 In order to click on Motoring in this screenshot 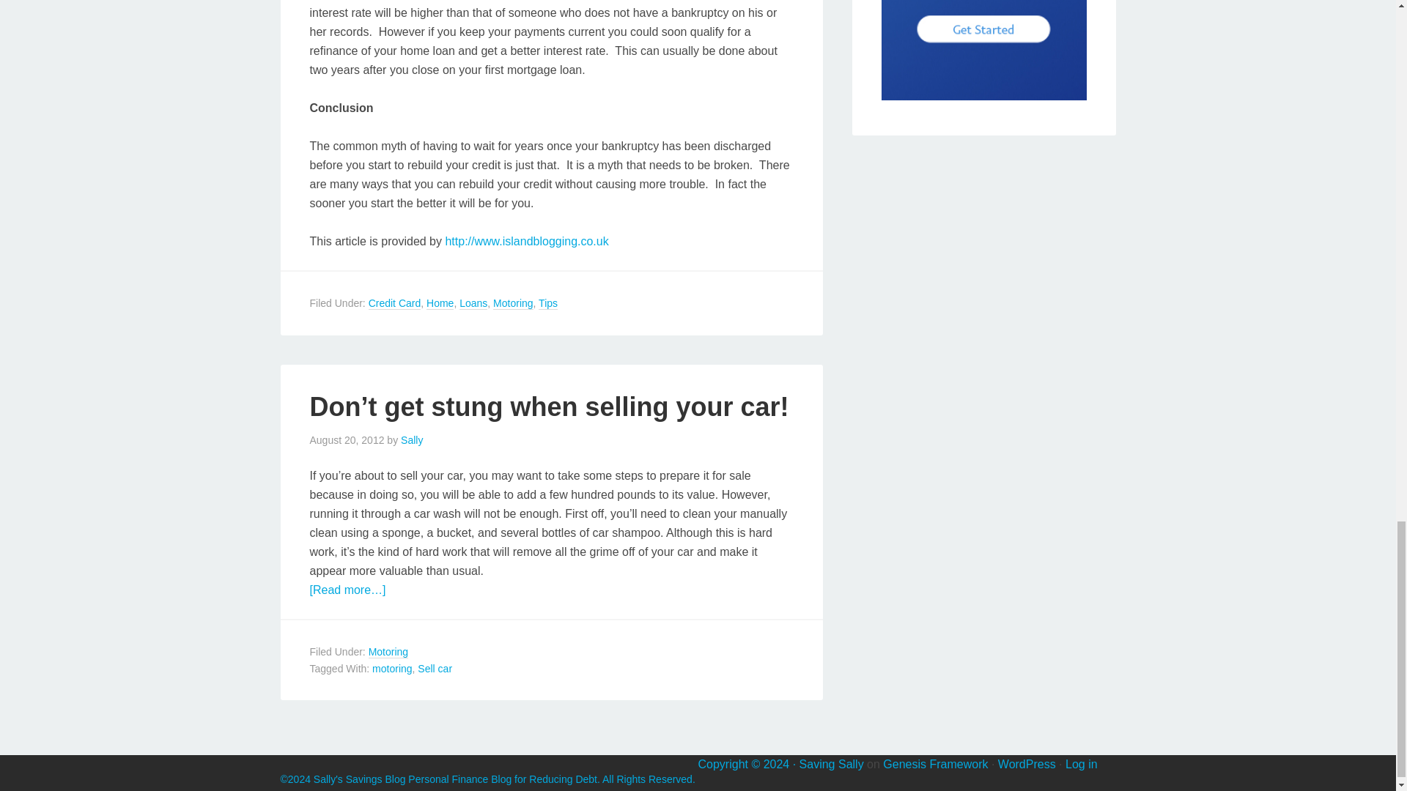, I will do `click(388, 652)`.